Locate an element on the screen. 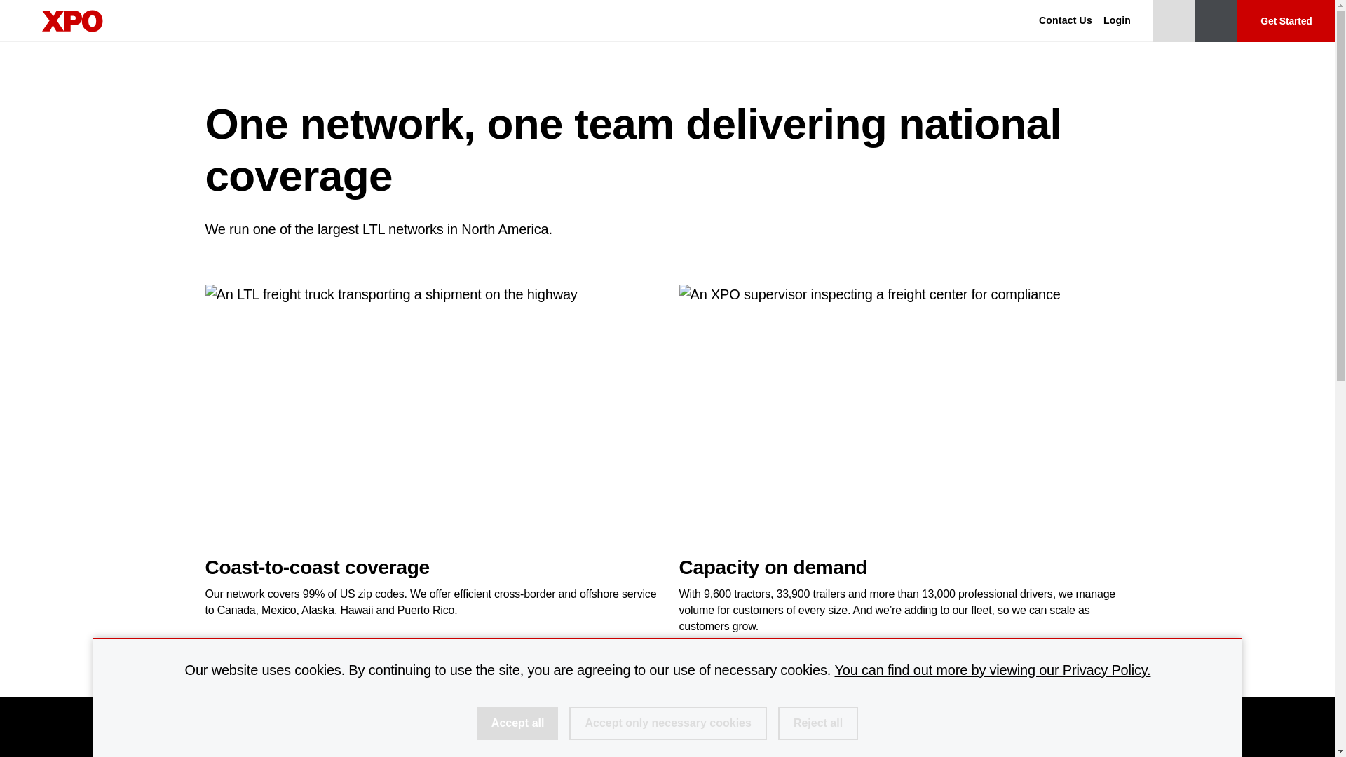 Image resolution: width=1346 pixels, height=757 pixels. You can find out more by viewing our Privacy Policy. is located at coordinates (993, 670).